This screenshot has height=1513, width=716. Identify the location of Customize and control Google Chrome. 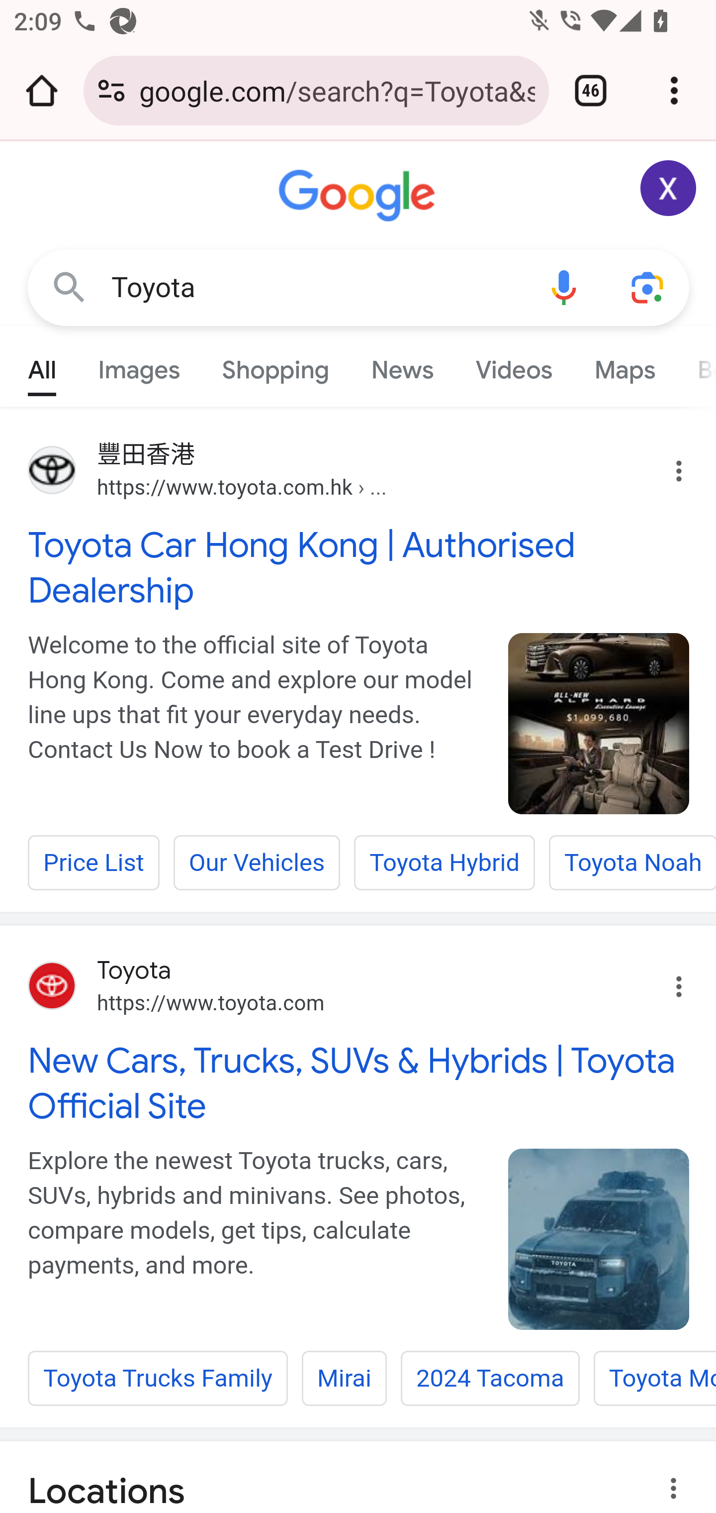
(674, 91).